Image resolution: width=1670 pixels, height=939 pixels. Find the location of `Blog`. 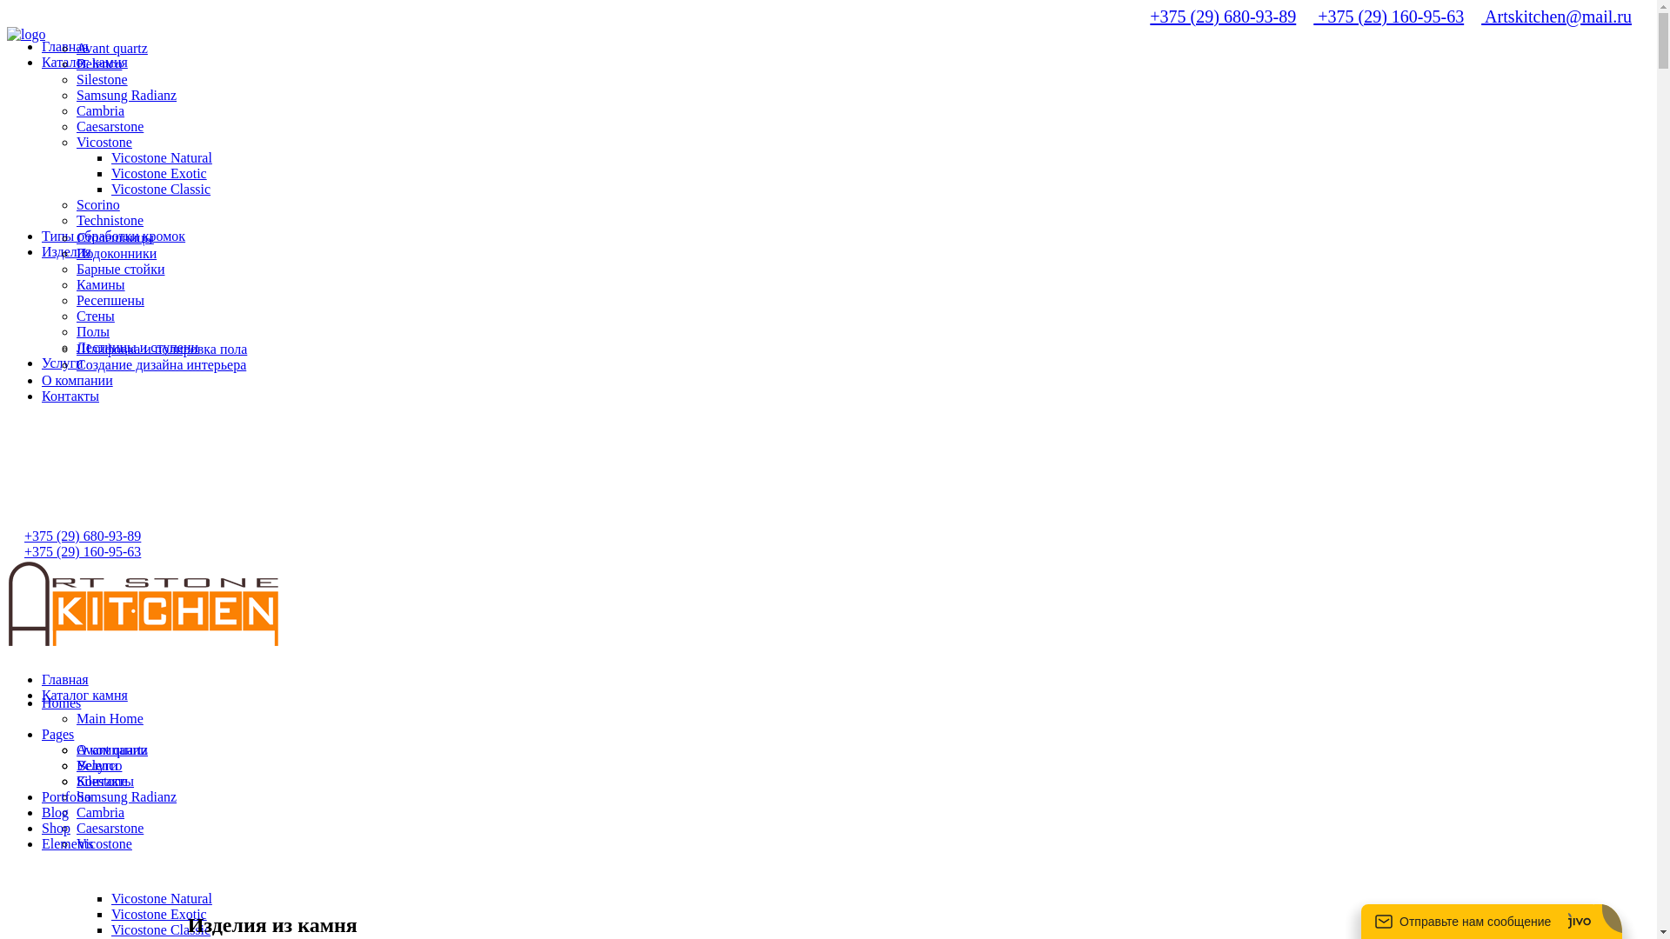

Blog is located at coordinates (56, 812).